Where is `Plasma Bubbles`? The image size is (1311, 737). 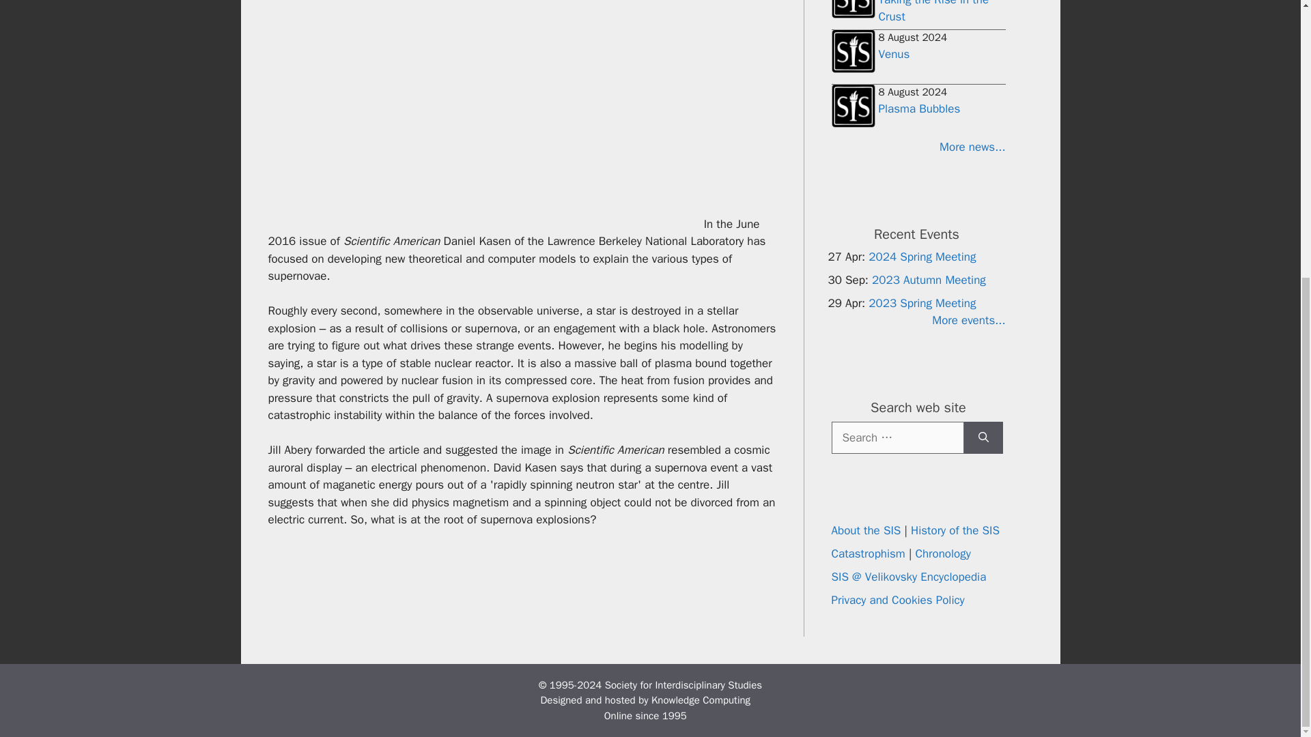
Plasma Bubbles is located at coordinates (919, 109).